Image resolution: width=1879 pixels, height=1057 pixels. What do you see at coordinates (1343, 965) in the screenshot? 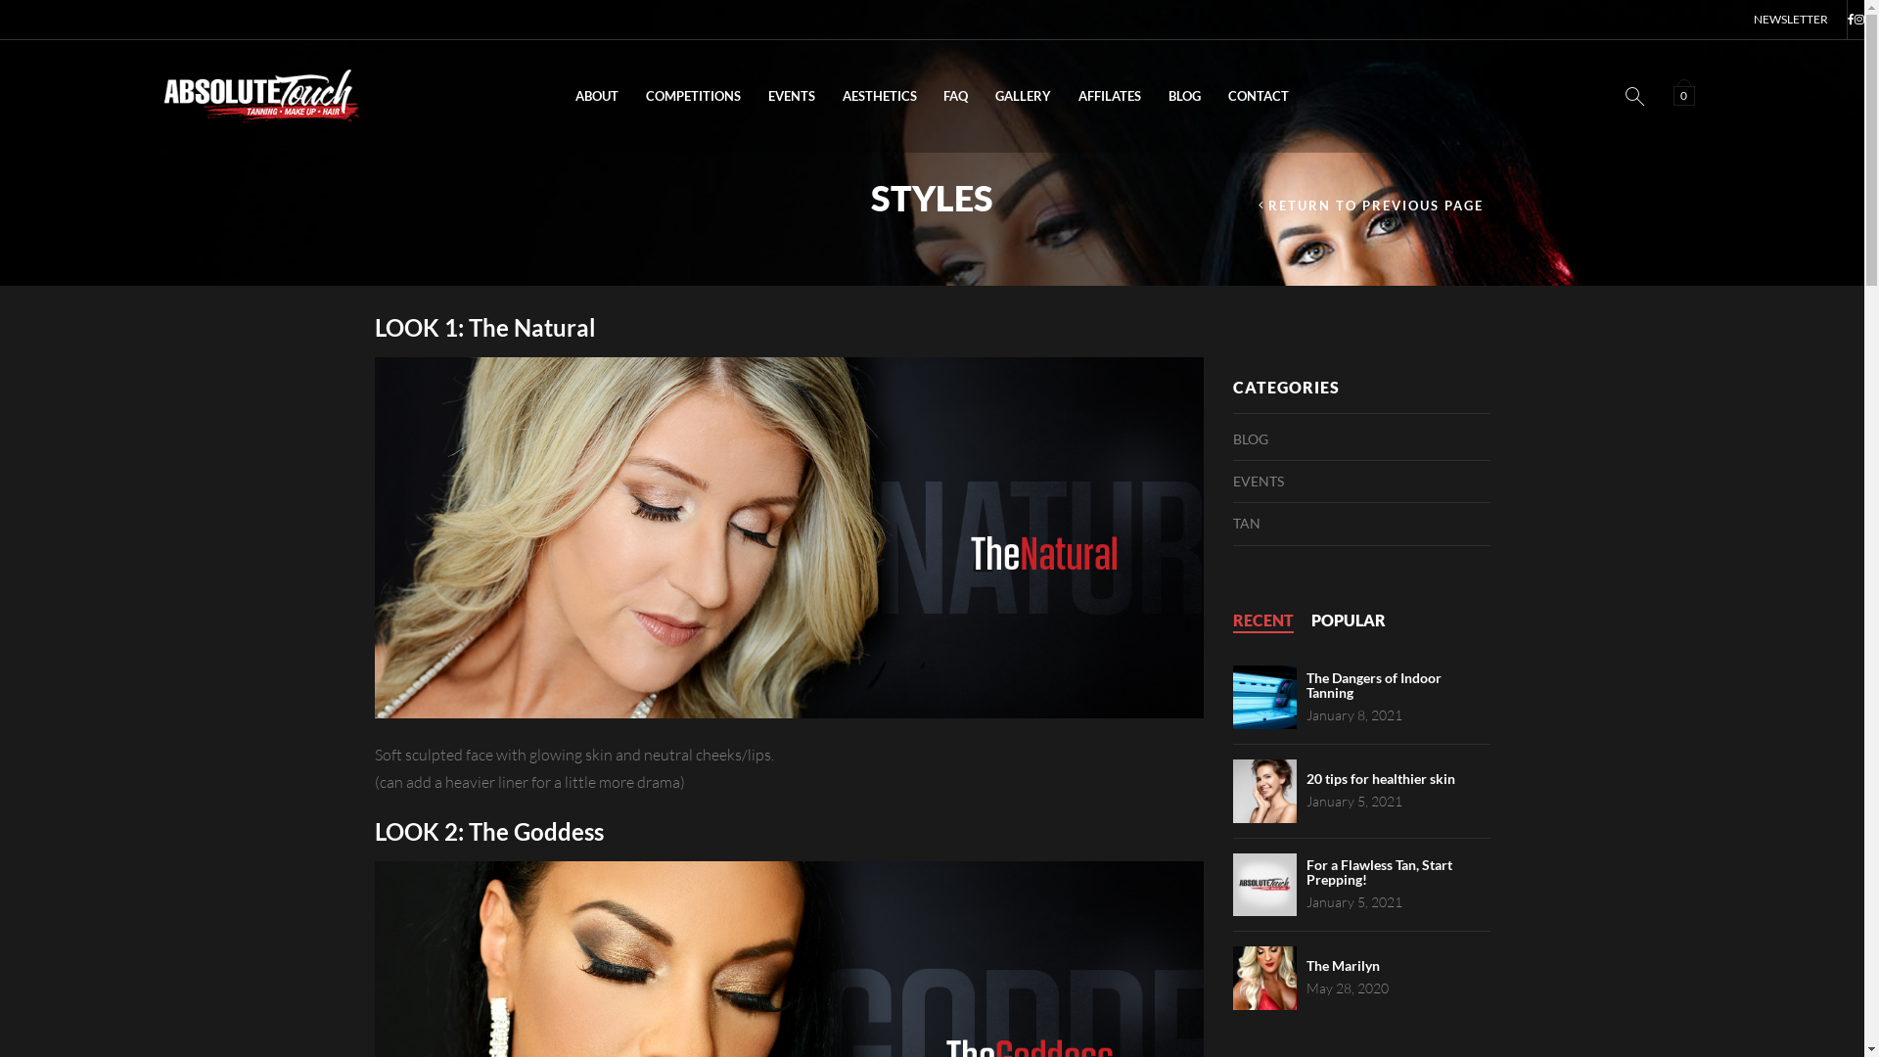
I see `The Marilyn` at bounding box center [1343, 965].